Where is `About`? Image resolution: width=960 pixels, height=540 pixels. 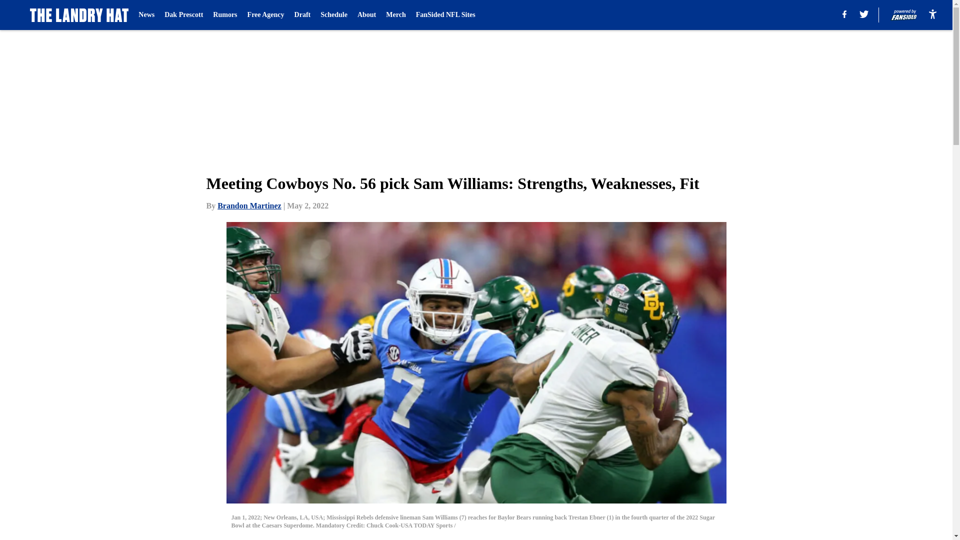 About is located at coordinates (366, 15).